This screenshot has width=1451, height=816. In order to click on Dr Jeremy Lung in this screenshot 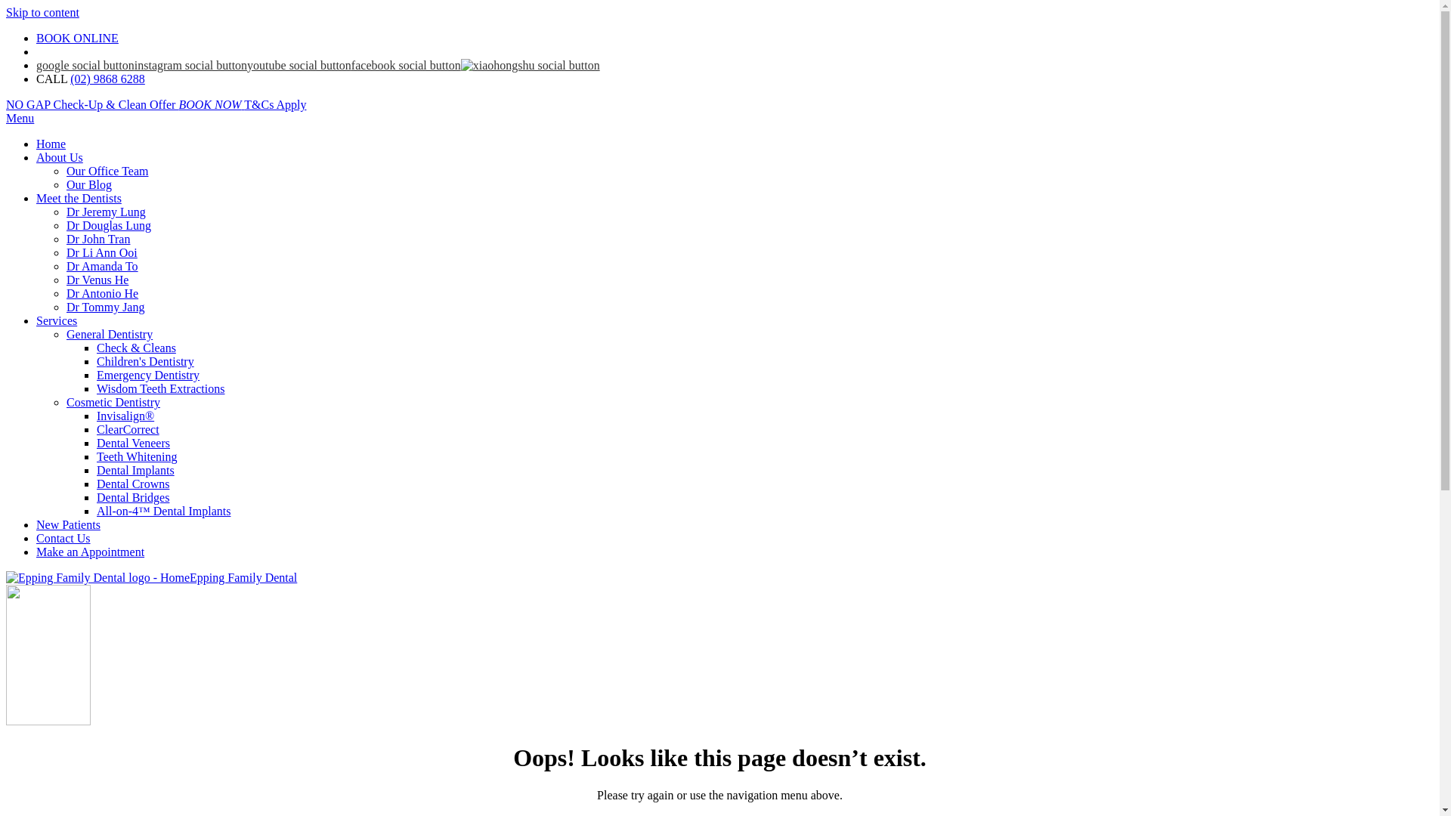, I will do `click(106, 212)`.